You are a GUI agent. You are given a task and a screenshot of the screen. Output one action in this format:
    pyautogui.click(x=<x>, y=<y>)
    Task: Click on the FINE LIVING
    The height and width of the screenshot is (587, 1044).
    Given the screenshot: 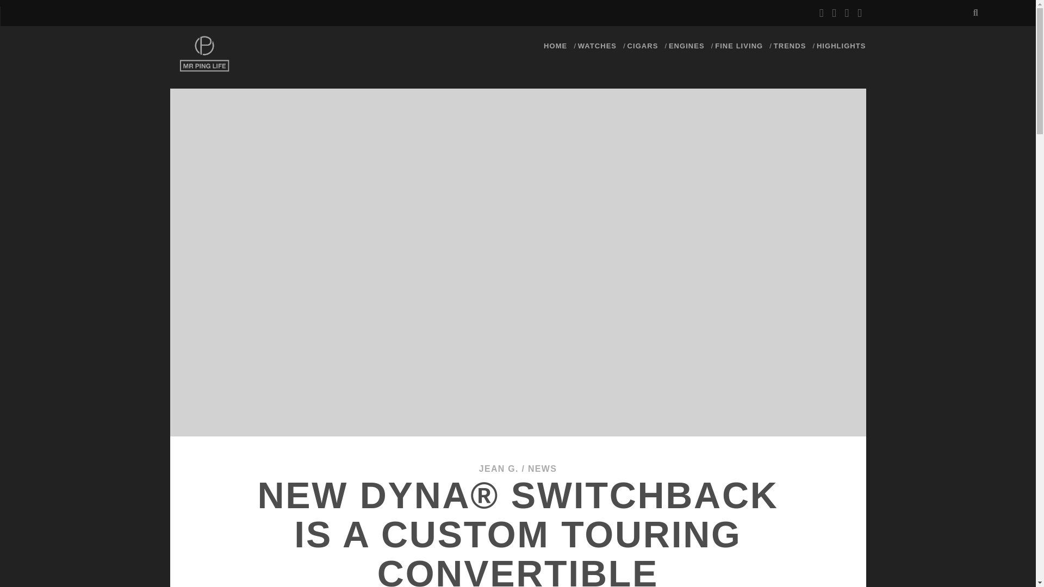 What is the action you would take?
    pyautogui.click(x=739, y=46)
    